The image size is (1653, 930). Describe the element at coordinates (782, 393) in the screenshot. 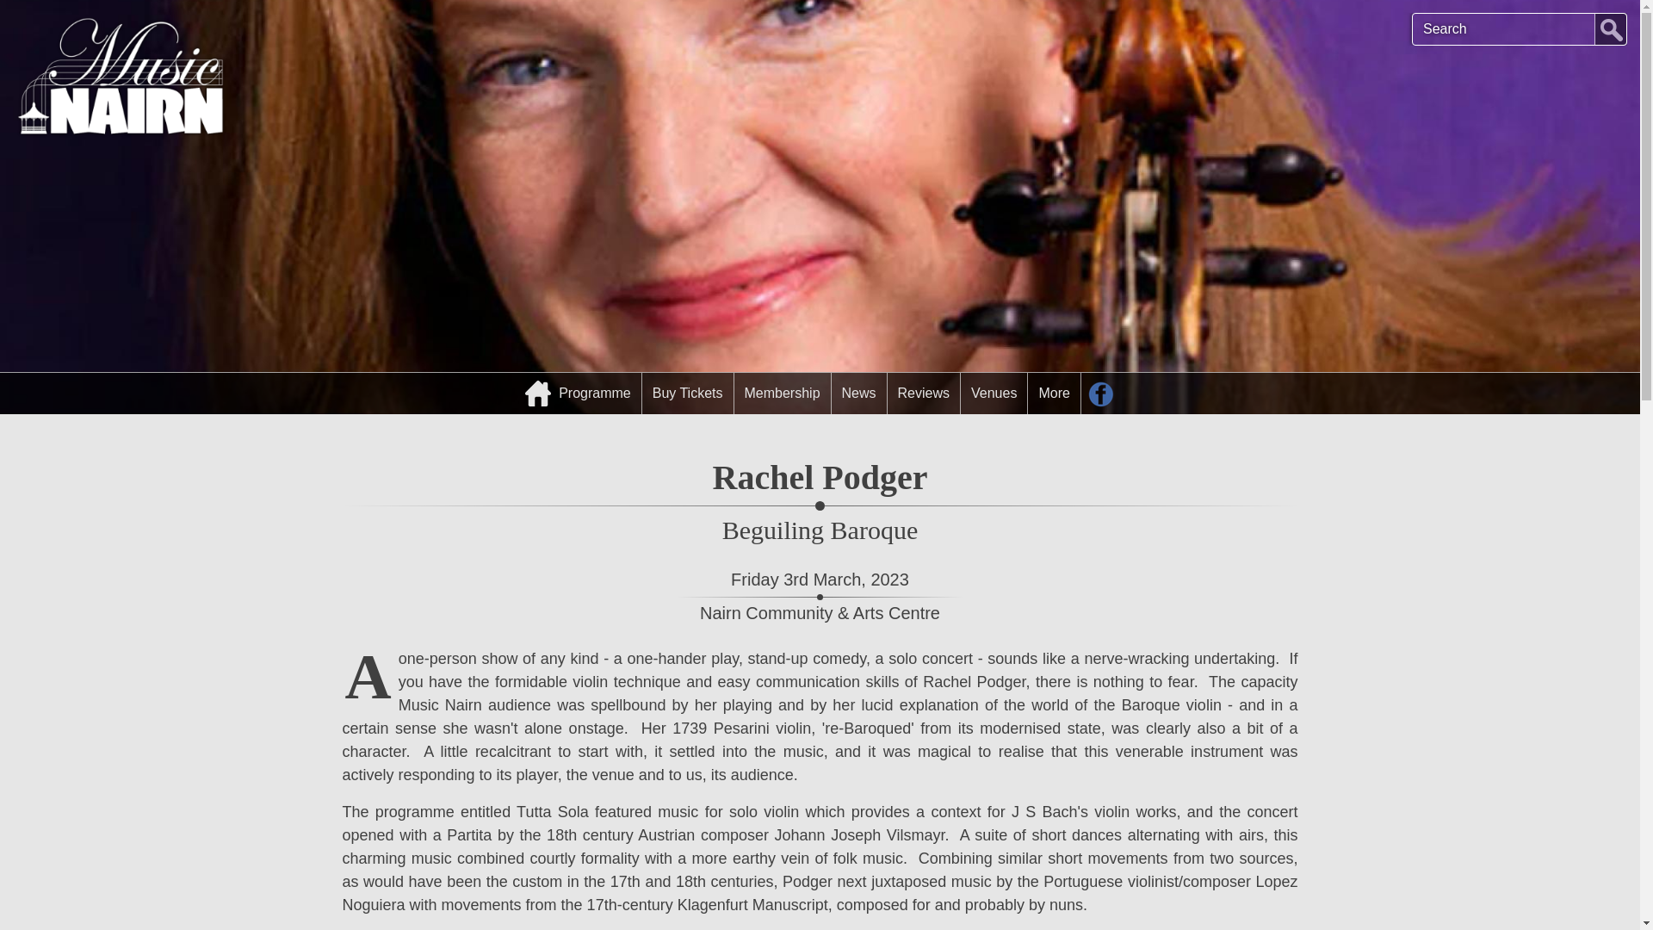

I see `How to become a member` at that location.